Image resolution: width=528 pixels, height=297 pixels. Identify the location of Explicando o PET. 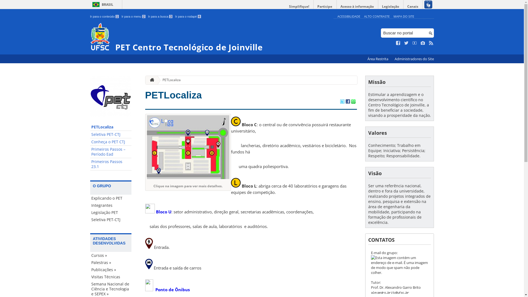
(111, 198).